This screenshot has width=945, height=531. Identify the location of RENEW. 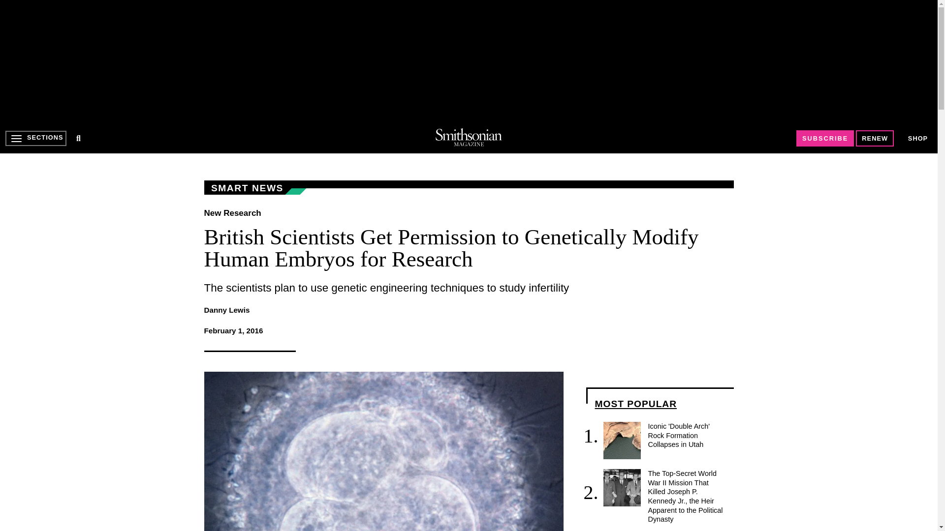
(875, 138).